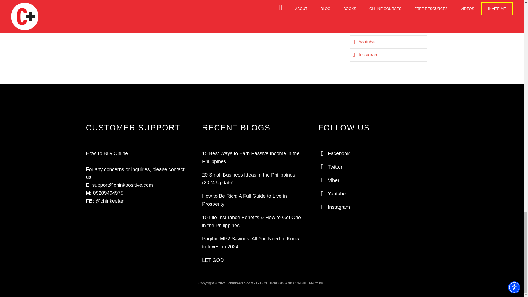 The width and height of the screenshot is (528, 297). Describe the element at coordinates (361, 16) in the screenshot. I see `Twitter` at that location.